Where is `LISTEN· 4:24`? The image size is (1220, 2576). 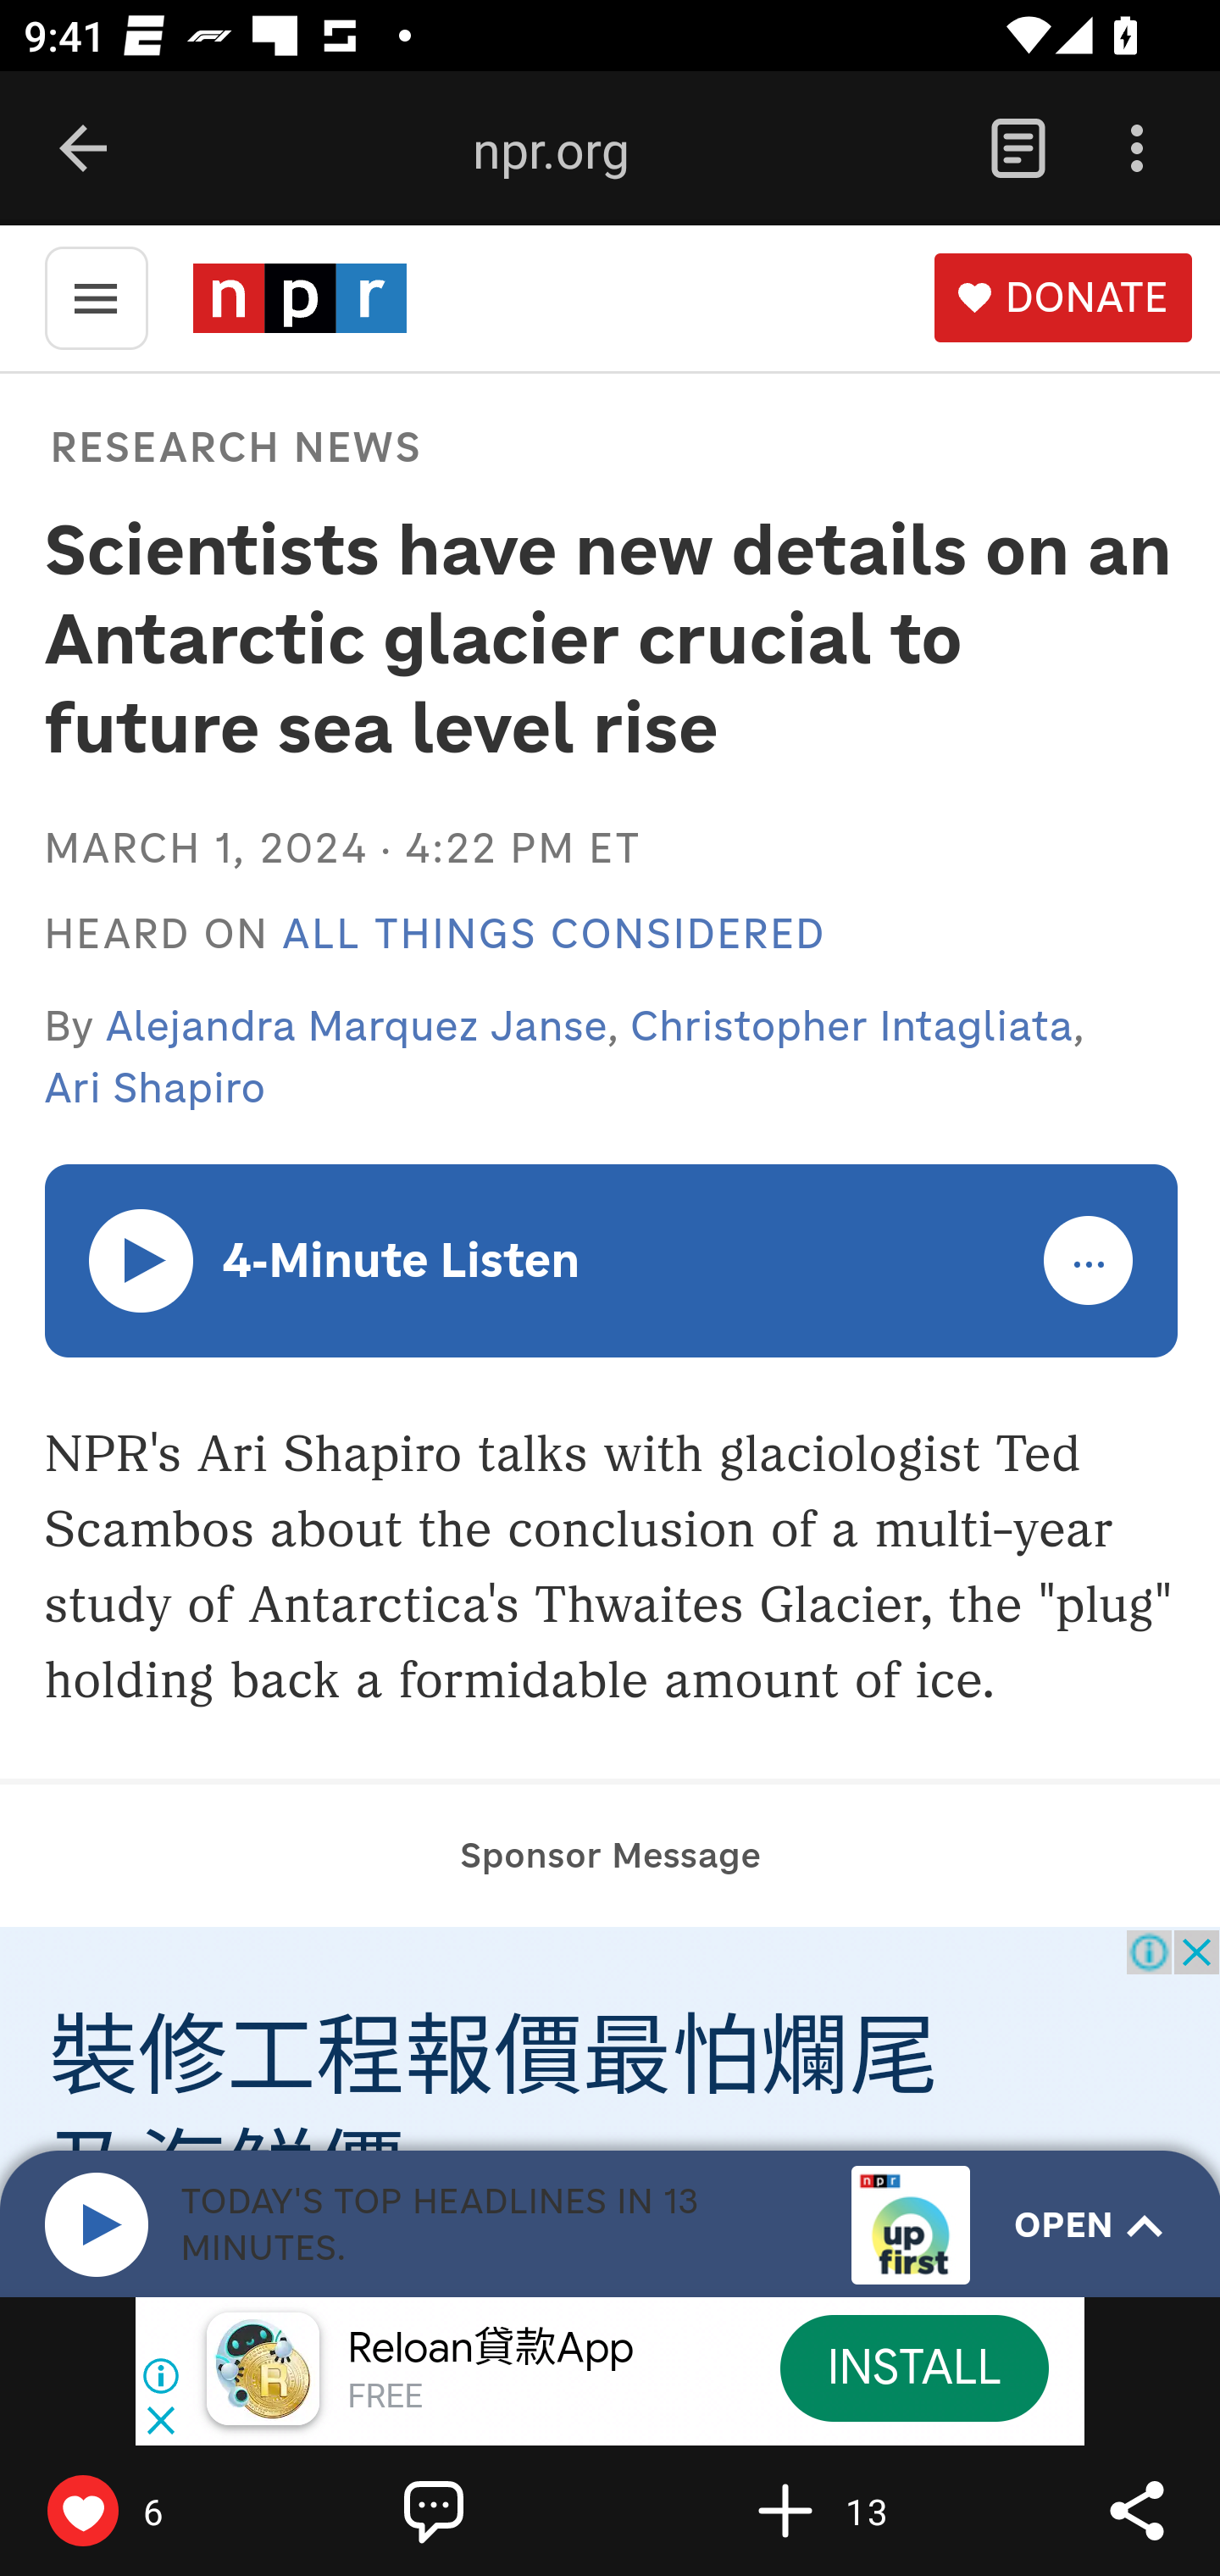
LISTEN· 4:24 is located at coordinates (142, 1259).